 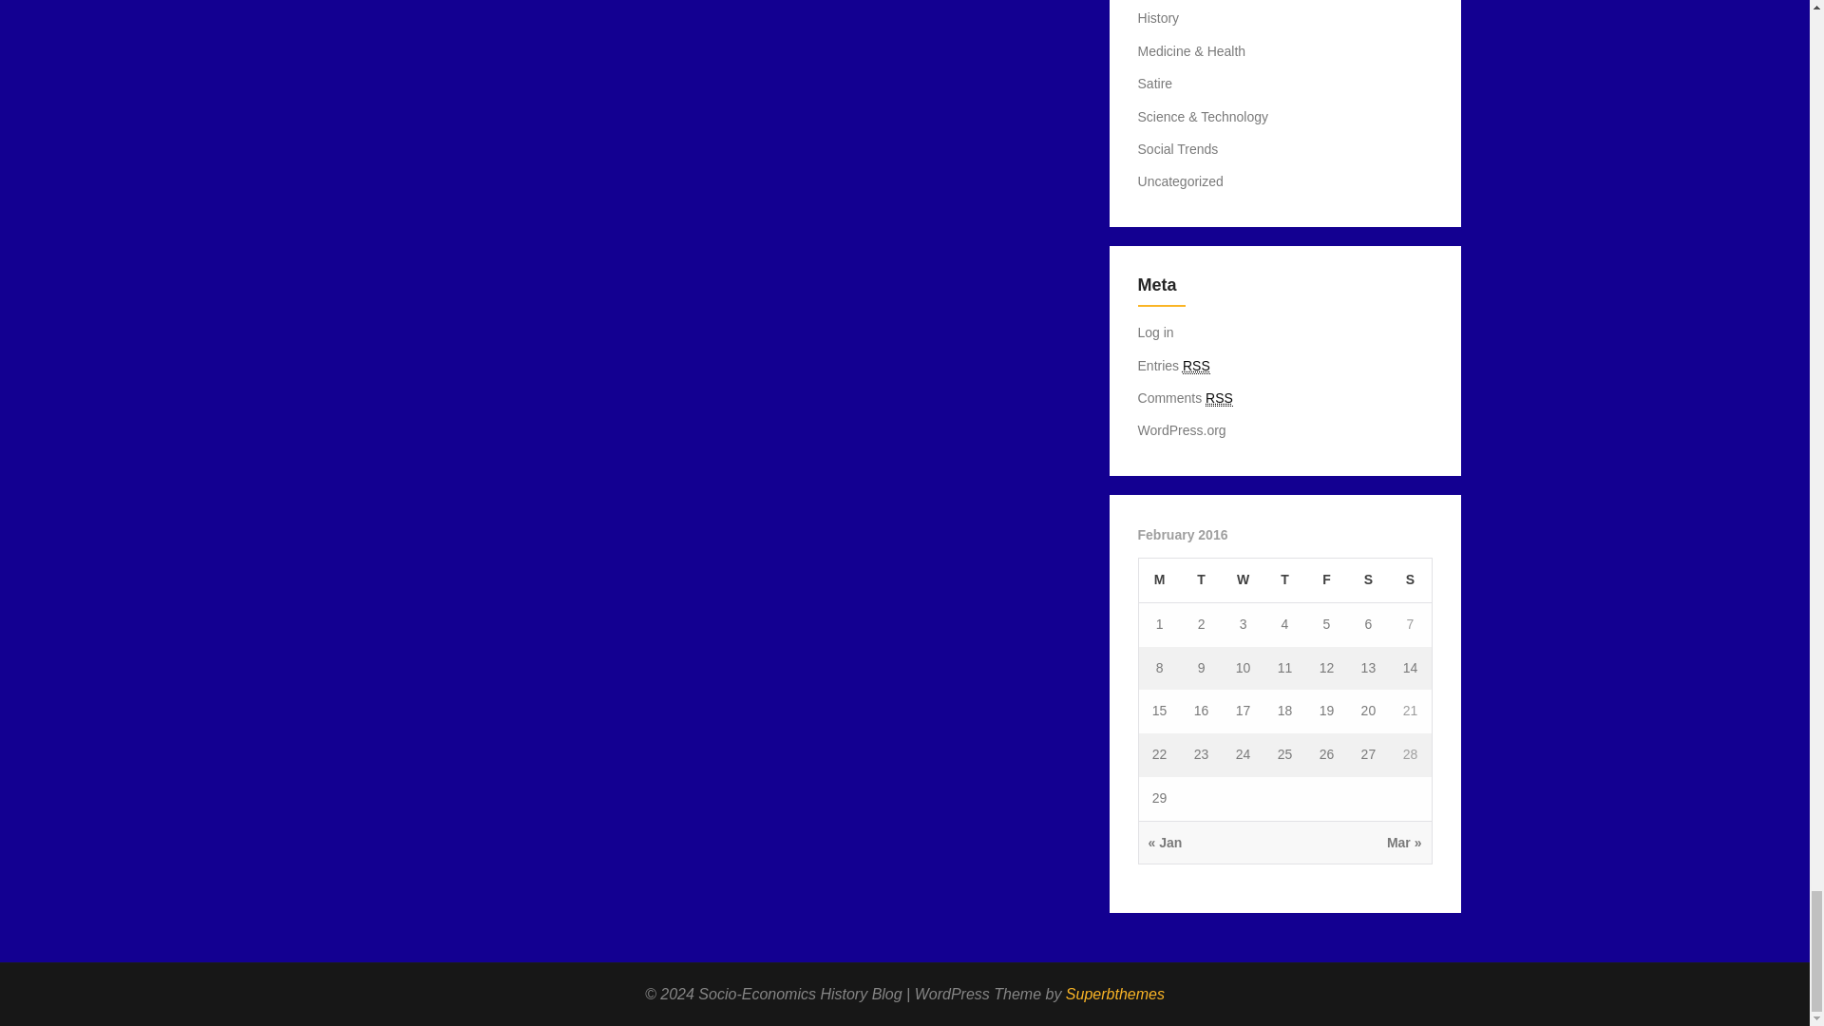 What do you see at coordinates (1159, 579) in the screenshot?
I see `Monday` at bounding box center [1159, 579].